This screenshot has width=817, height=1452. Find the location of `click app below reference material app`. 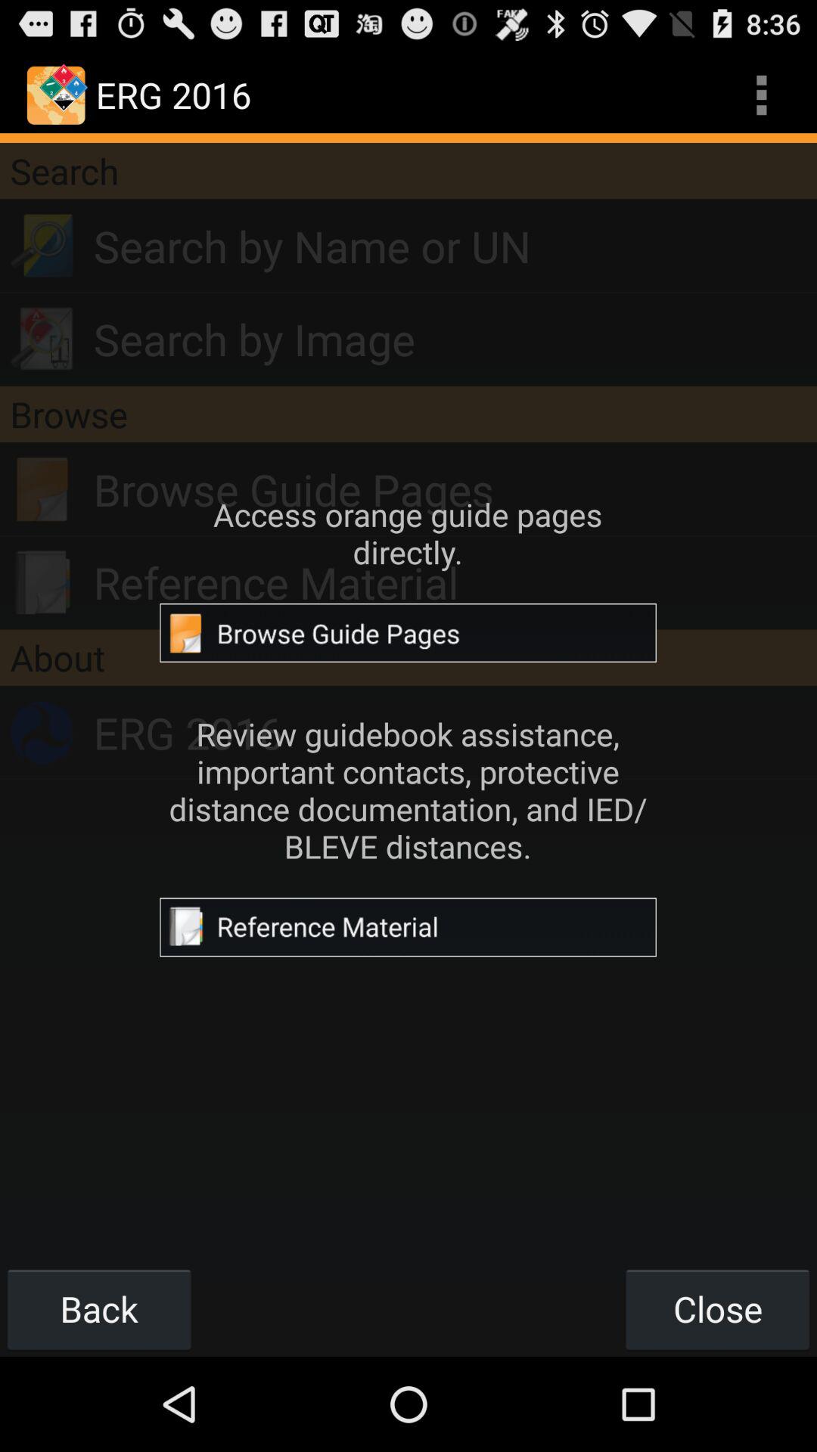

click app below reference material app is located at coordinates (408, 657).